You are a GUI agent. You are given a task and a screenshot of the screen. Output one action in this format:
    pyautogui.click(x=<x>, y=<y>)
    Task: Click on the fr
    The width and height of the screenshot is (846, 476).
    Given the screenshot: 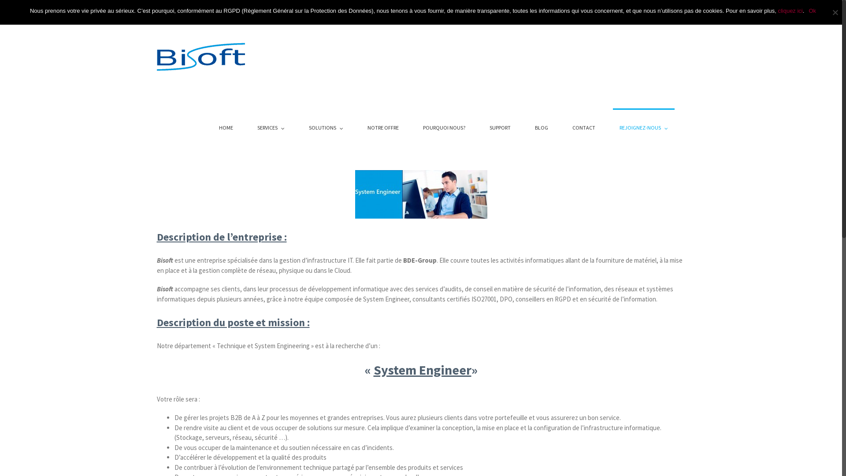 What is the action you would take?
    pyautogui.click(x=681, y=9)
    